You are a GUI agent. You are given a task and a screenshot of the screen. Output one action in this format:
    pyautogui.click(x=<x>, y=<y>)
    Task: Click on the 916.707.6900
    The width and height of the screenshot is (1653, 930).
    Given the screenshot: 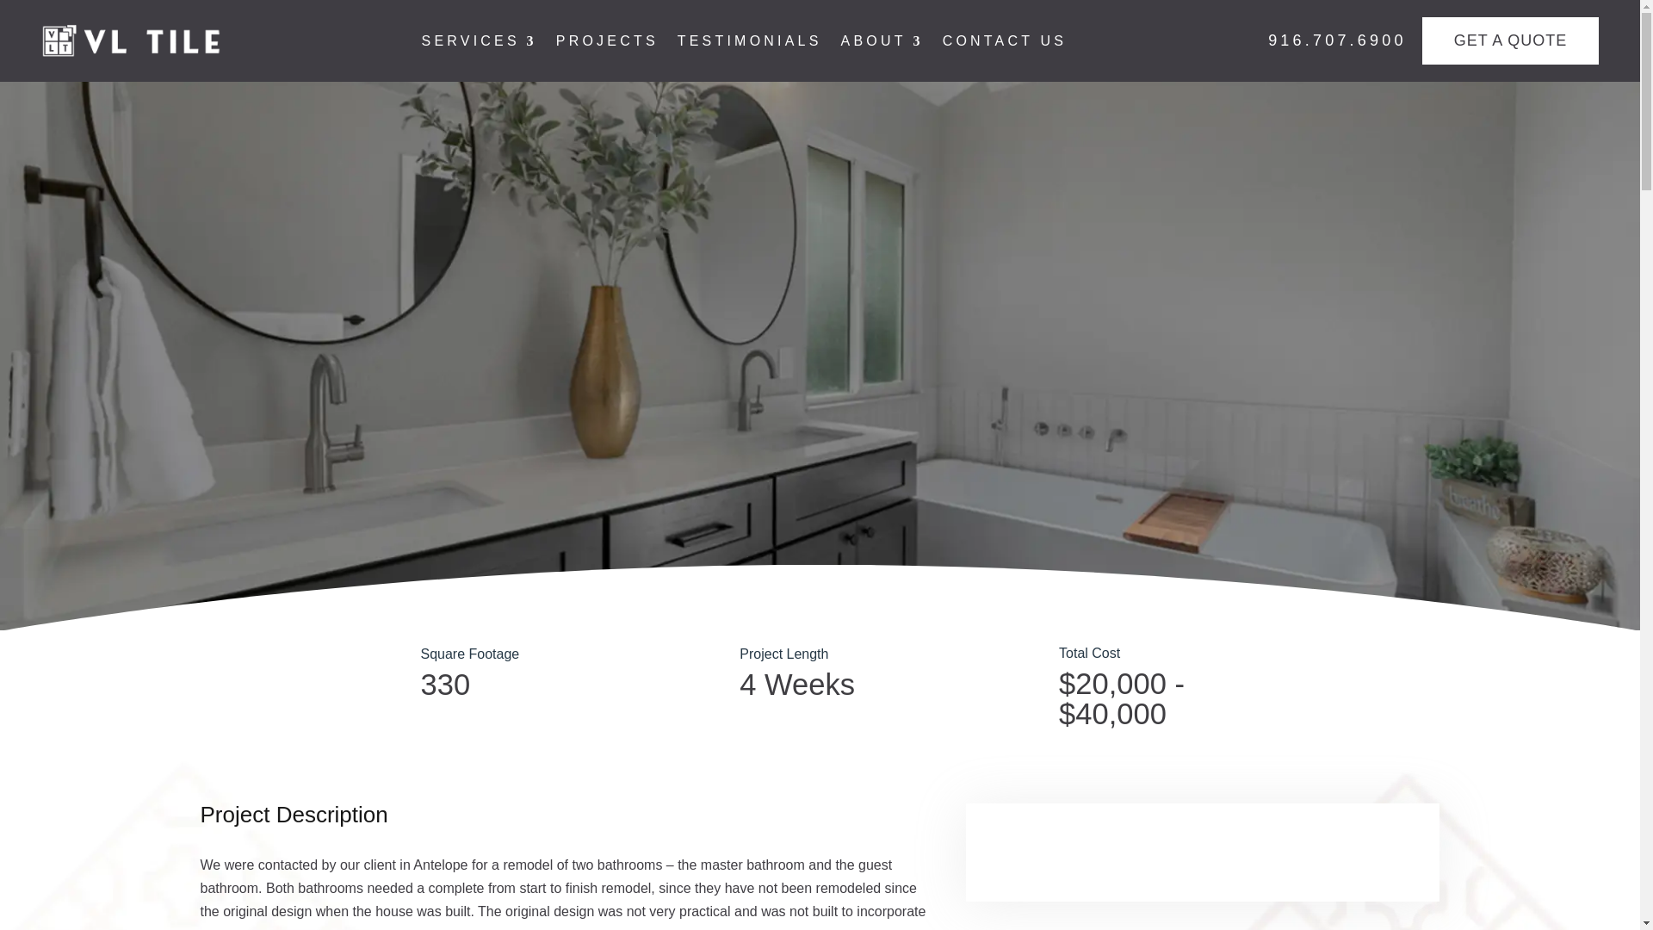 What is the action you would take?
    pyautogui.click(x=1345, y=40)
    